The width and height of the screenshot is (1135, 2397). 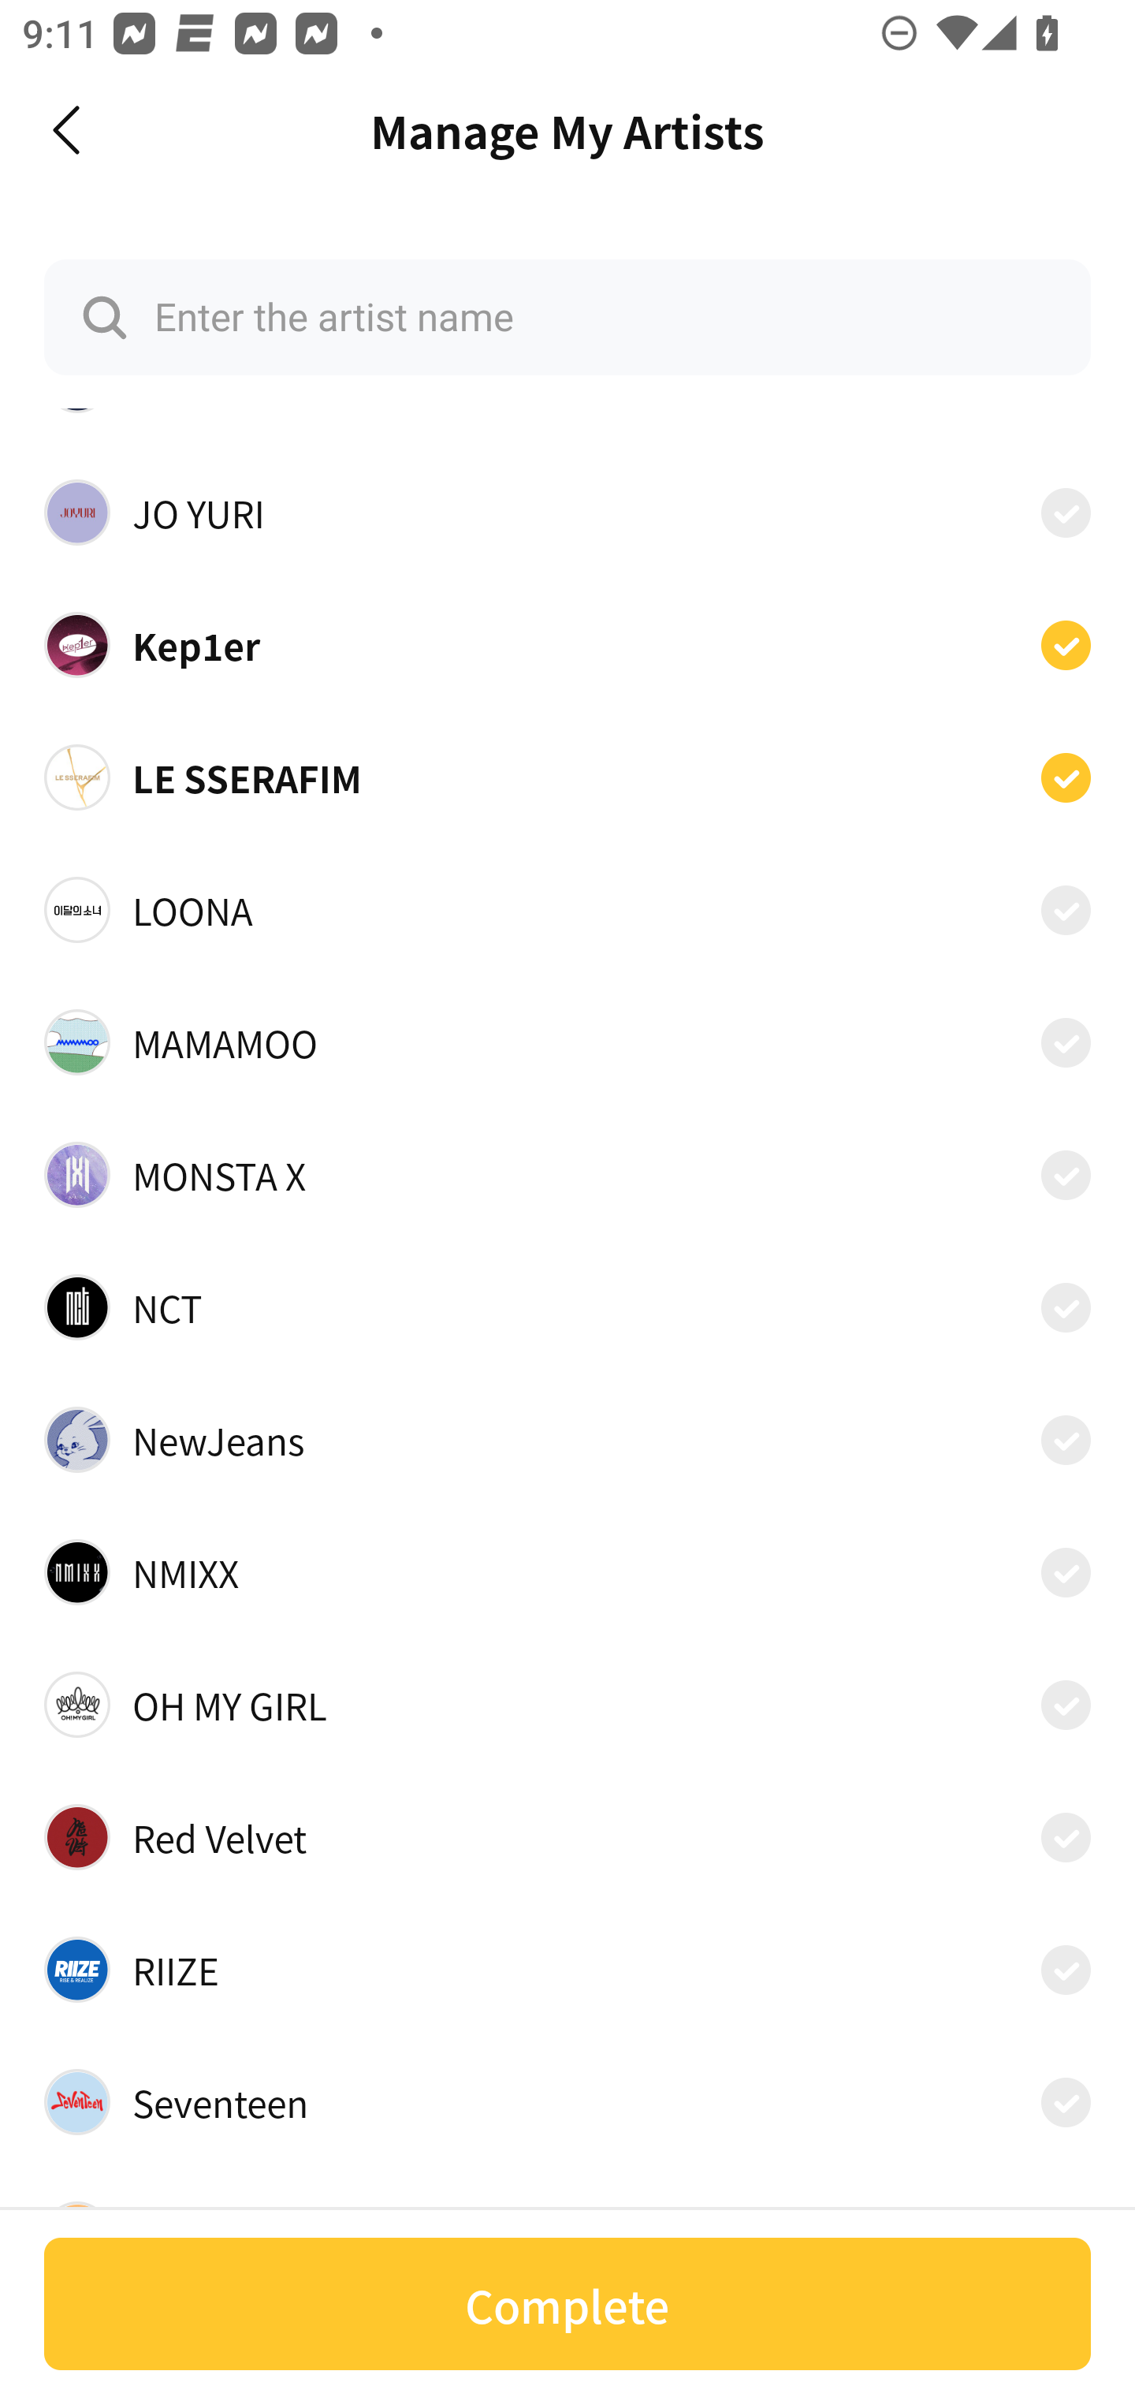 What do you see at coordinates (567, 1704) in the screenshot?
I see `OH MY GIRL` at bounding box center [567, 1704].